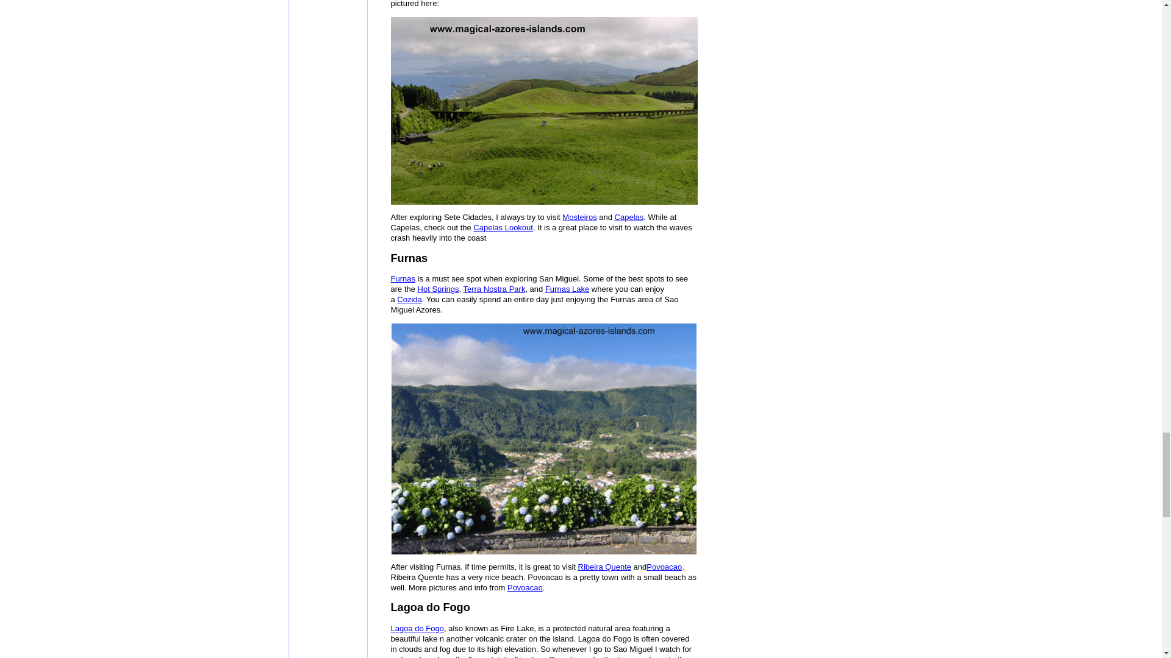 This screenshot has width=1171, height=658. Describe the element at coordinates (604, 567) in the screenshot. I see `Ribeira Quente` at that location.